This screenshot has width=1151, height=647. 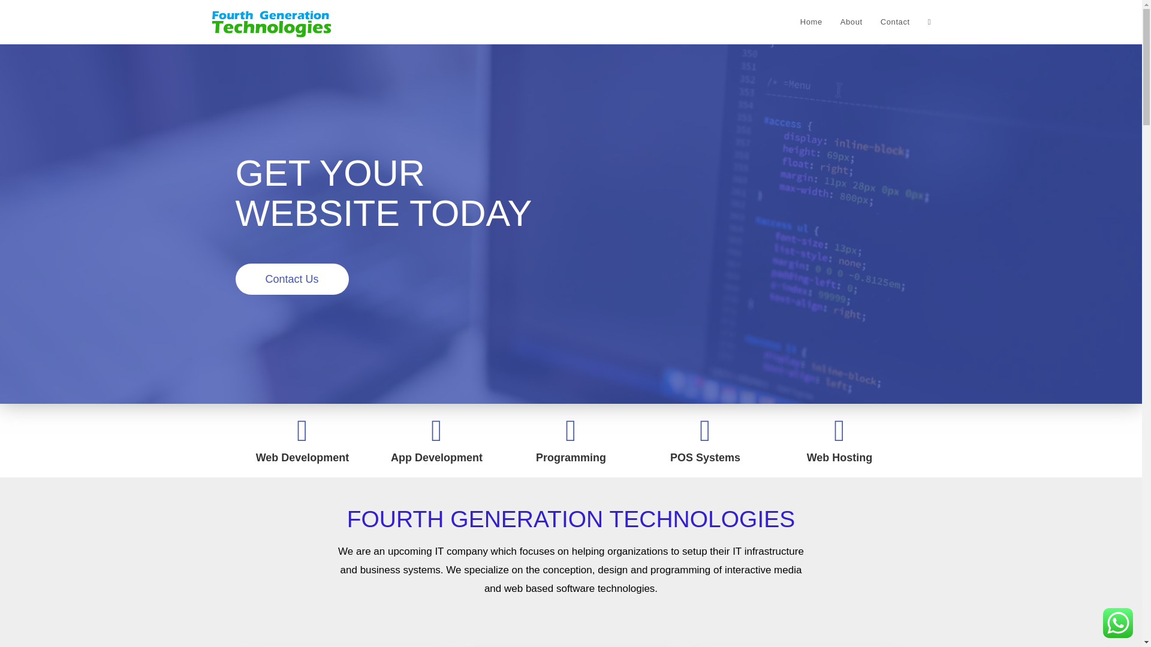 What do you see at coordinates (894, 22) in the screenshot?
I see `Contact` at bounding box center [894, 22].